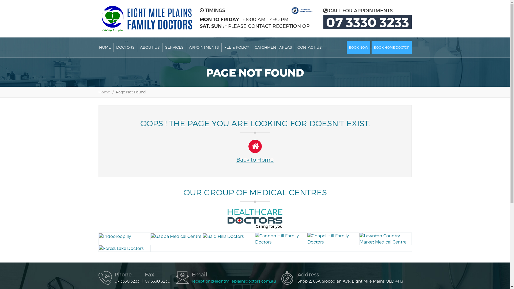 Image resolution: width=514 pixels, height=289 pixels. What do you see at coordinates (157, 281) in the screenshot?
I see `07 3330 3230` at bounding box center [157, 281].